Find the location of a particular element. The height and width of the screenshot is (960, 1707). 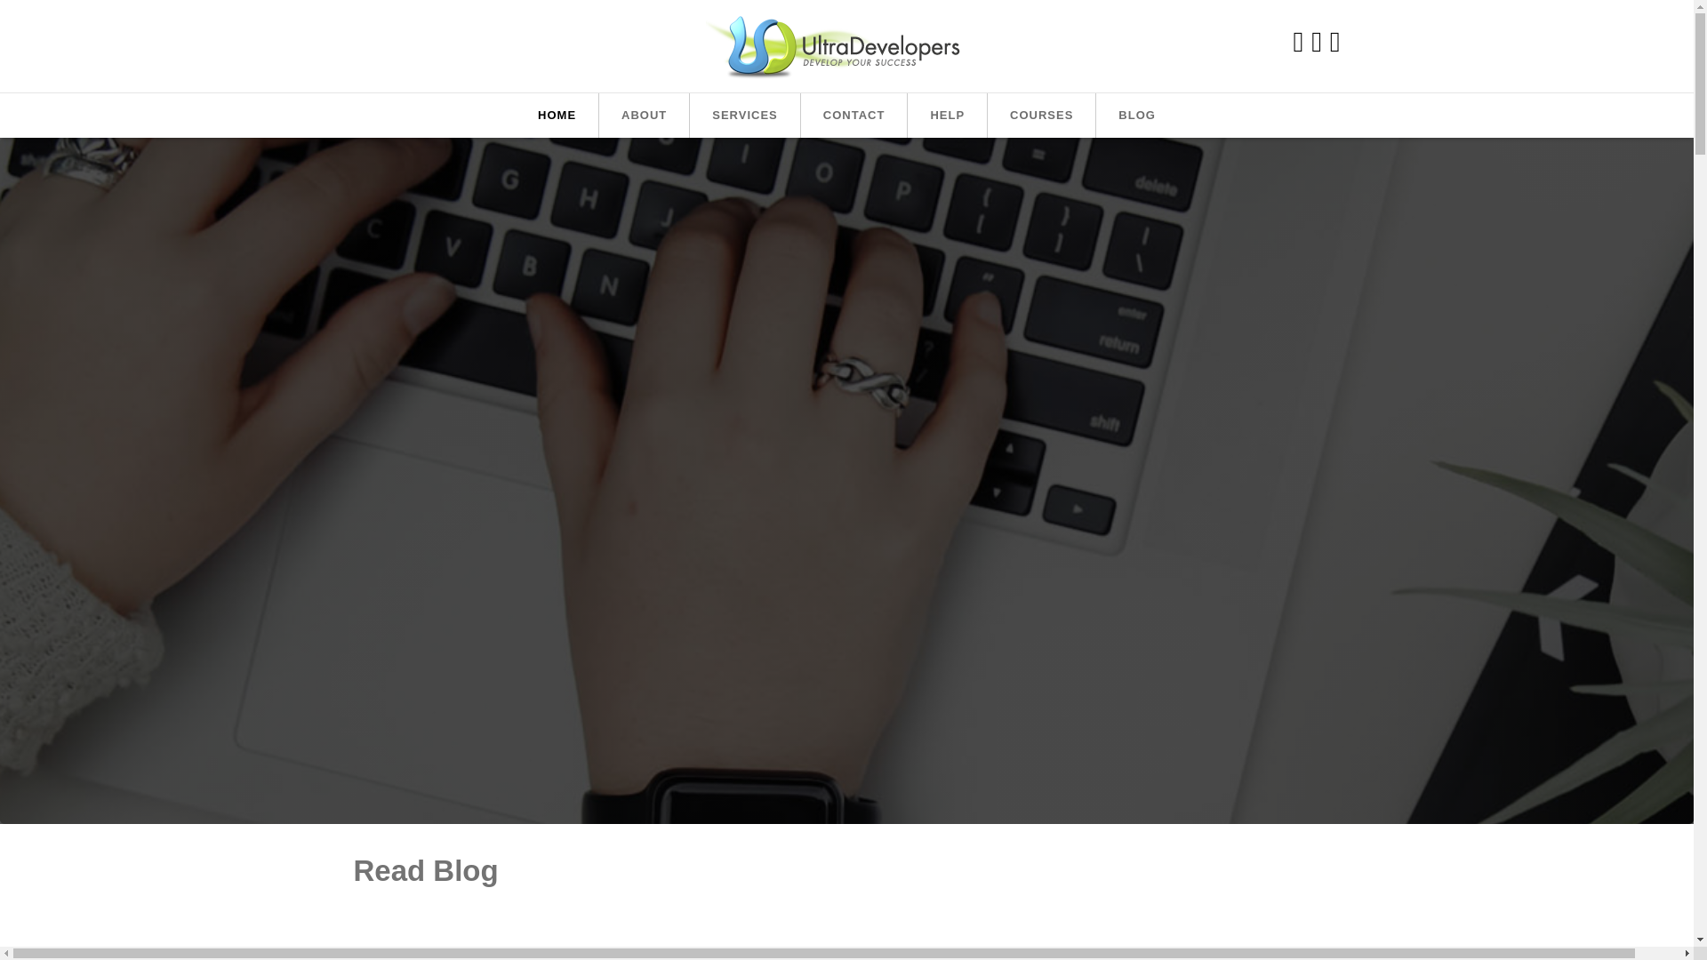

CONTACT is located at coordinates (853, 116).